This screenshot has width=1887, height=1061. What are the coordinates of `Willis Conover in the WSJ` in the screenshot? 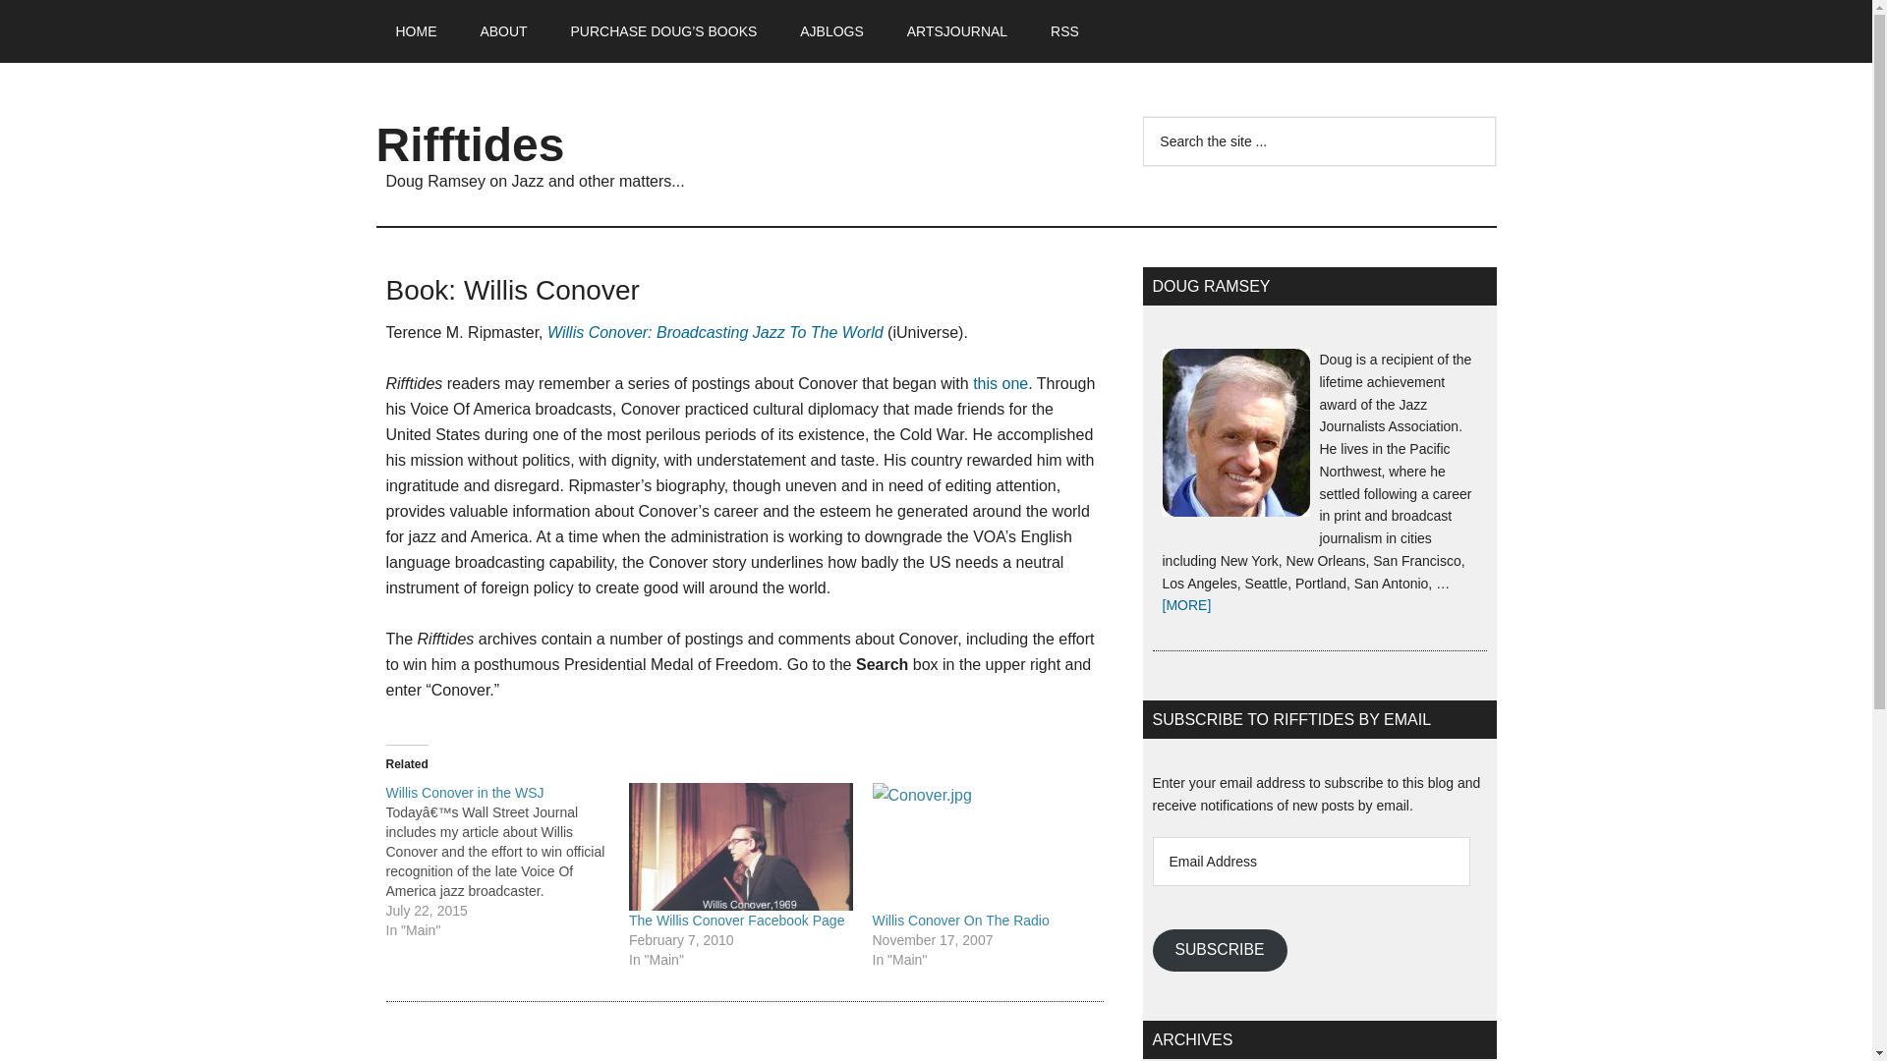 It's located at (506, 861).